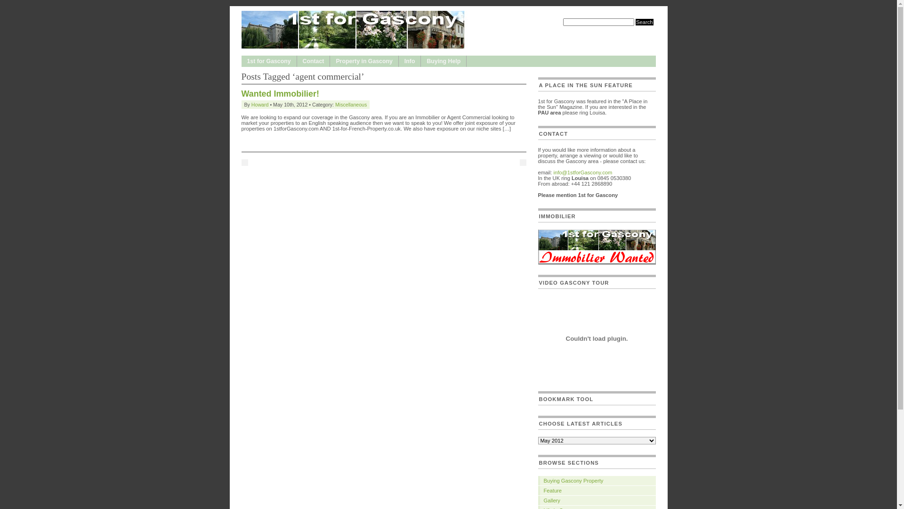 This screenshot has width=904, height=509. Describe the element at coordinates (444, 61) in the screenshot. I see `Buying Help` at that location.